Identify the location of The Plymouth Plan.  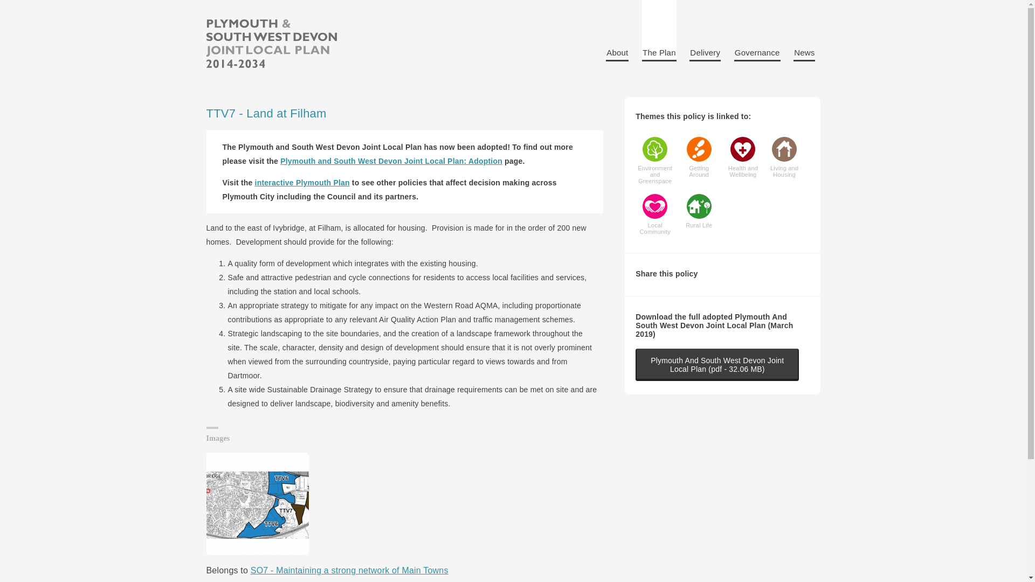
(271, 44).